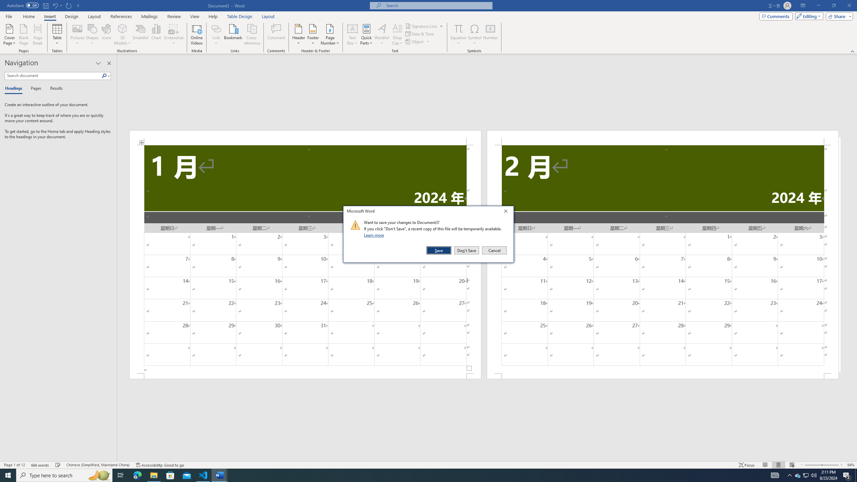 This screenshot has height=482, width=857. Describe the element at coordinates (305, 137) in the screenshot. I see `Header -Section 1-` at that location.